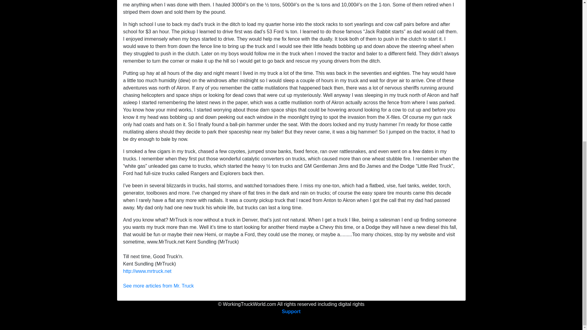 The width and height of the screenshot is (587, 330). What do you see at coordinates (291, 311) in the screenshot?
I see `Support` at bounding box center [291, 311].